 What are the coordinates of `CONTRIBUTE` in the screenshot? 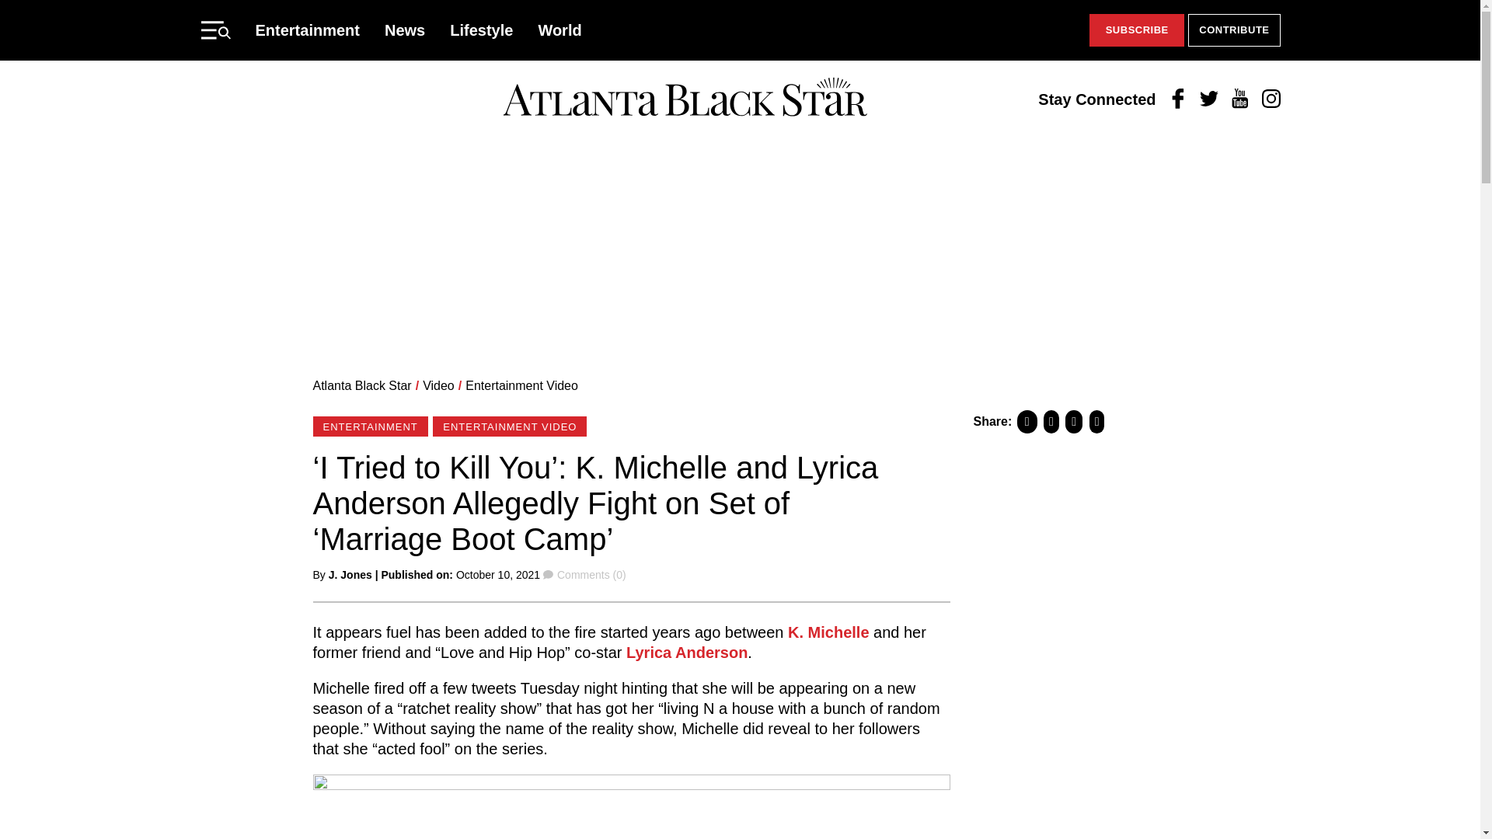 It's located at (1234, 30).